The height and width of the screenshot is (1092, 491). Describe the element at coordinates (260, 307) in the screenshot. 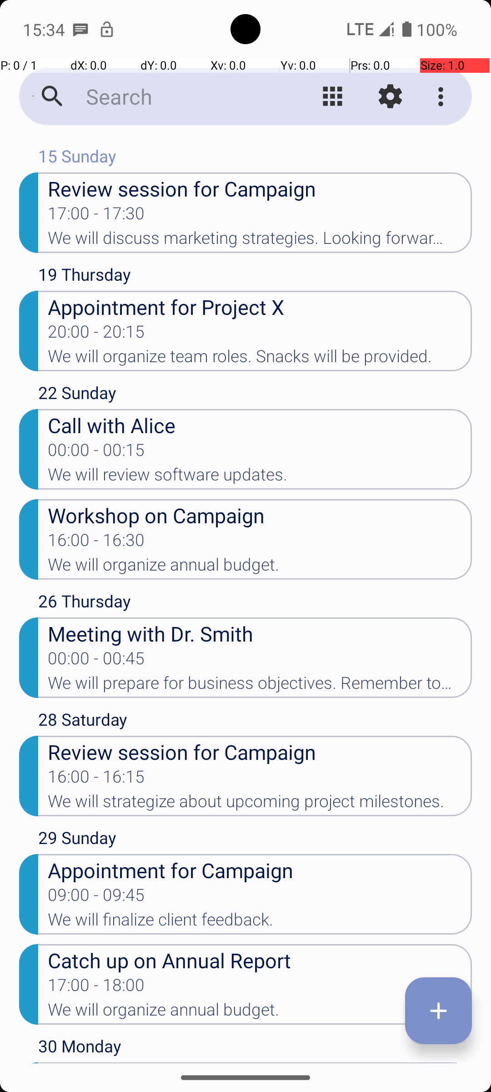

I see `Appointment for Project X` at that location.